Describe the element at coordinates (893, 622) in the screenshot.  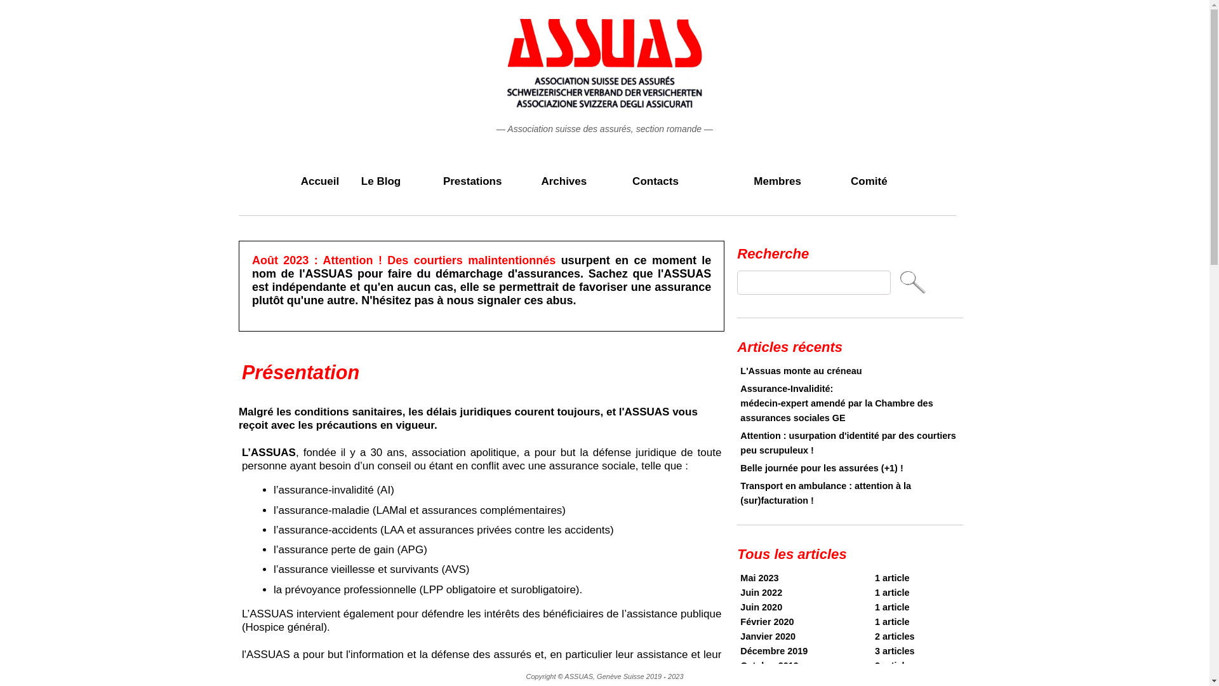
I see `1 article` at that location.